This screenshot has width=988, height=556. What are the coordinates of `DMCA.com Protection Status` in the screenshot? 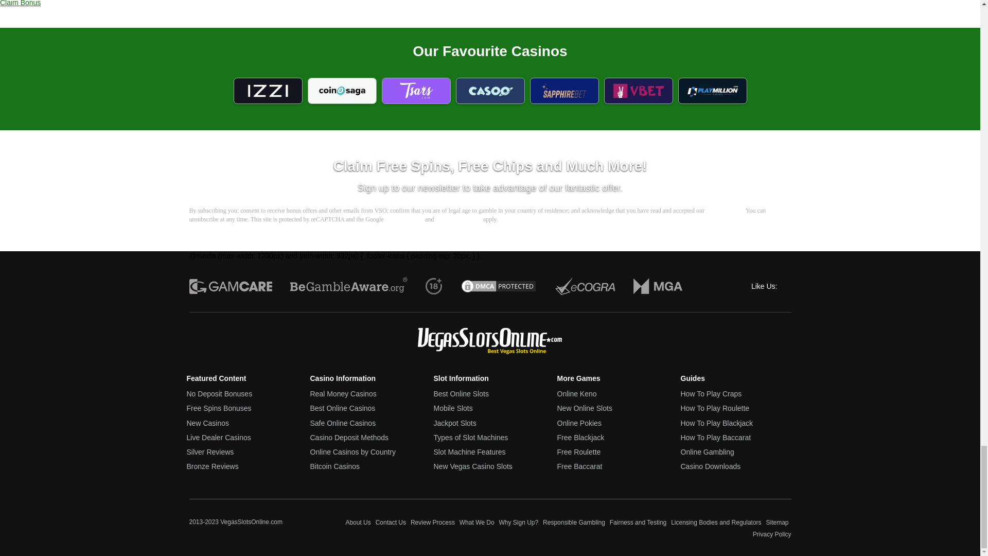 It's located at (499, 286).